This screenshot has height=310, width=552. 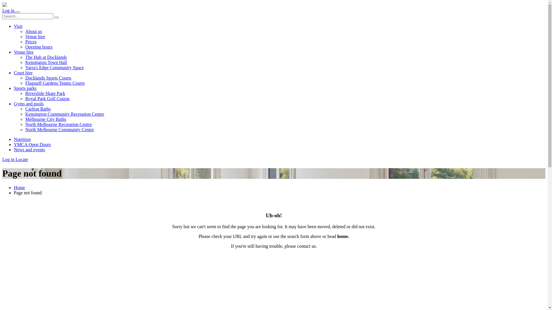 What do you see at coordinates (34, 32) in the screenshot?
I see `About us` at bounding box center [34, 32].